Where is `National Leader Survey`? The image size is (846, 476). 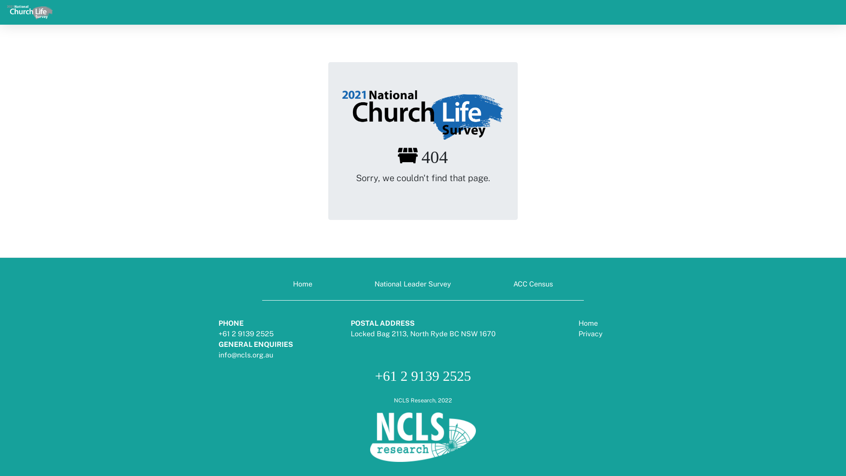 National Leader Survey is located at coordinates (413, 284).